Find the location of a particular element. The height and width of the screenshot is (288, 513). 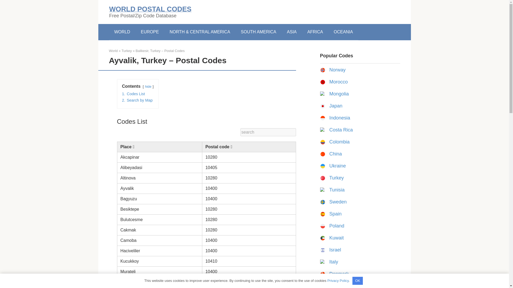

WORLD is located at coordinates (122, 32).